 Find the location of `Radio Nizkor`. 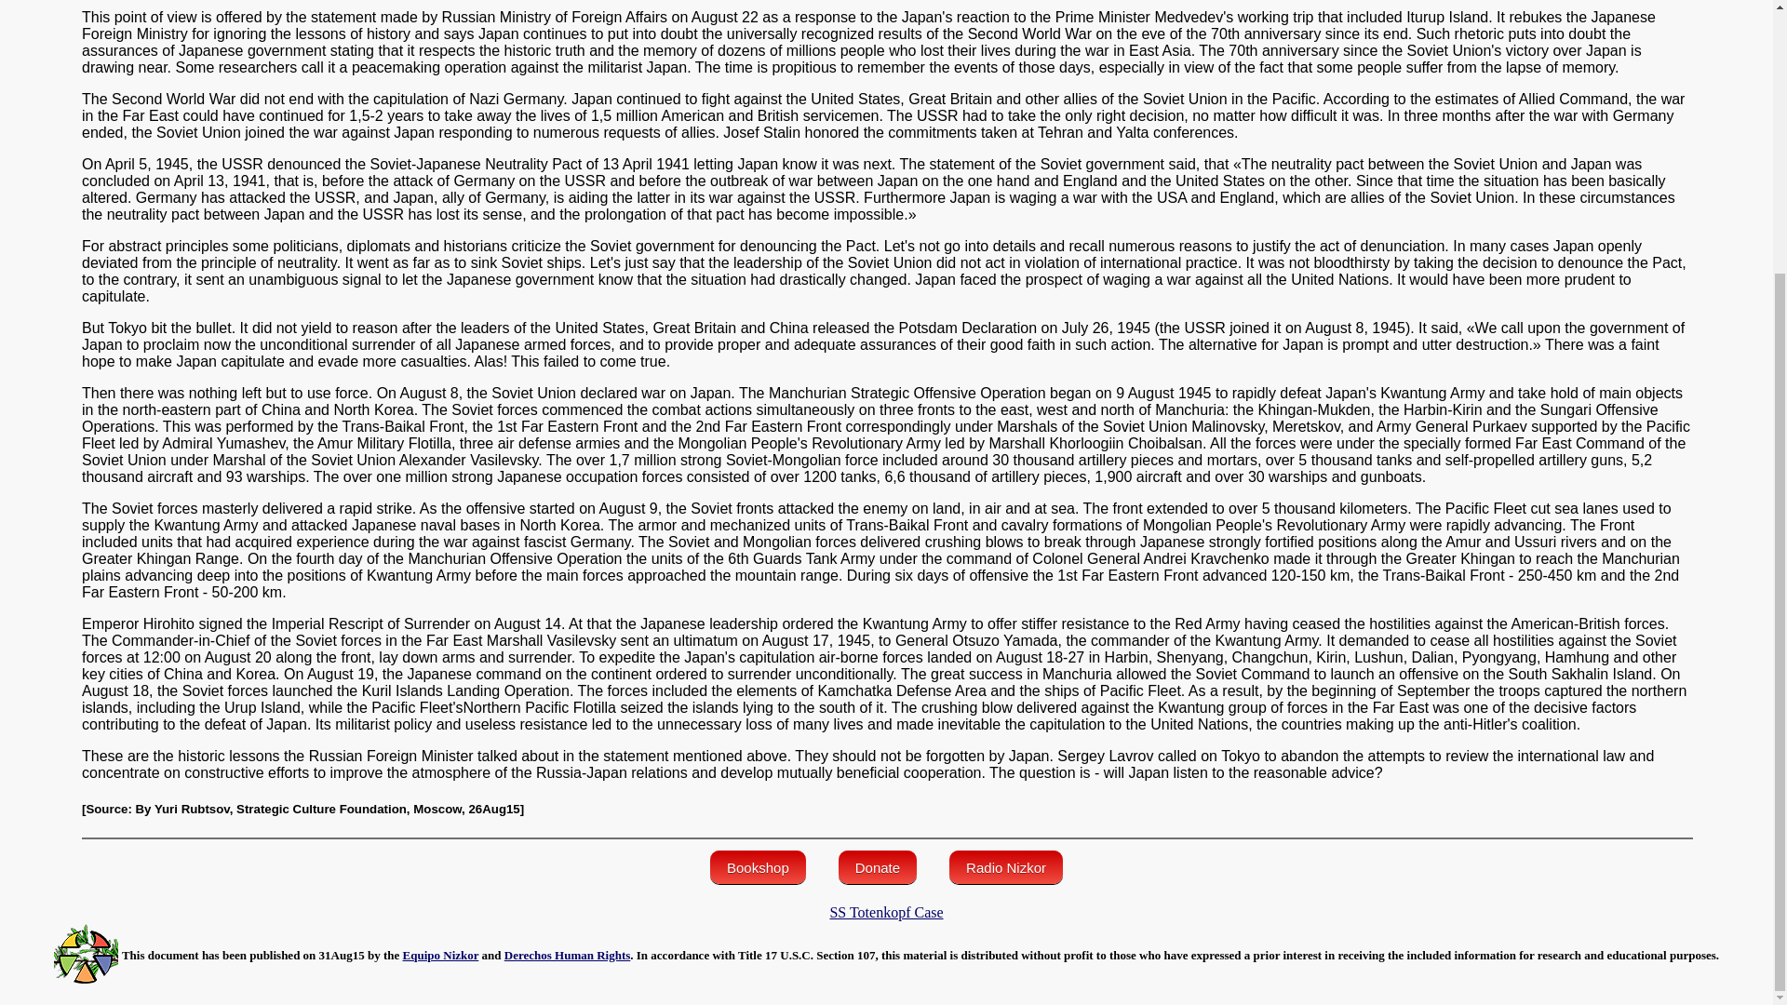

Radio Nizkor is located at coordinates (1005, 867).